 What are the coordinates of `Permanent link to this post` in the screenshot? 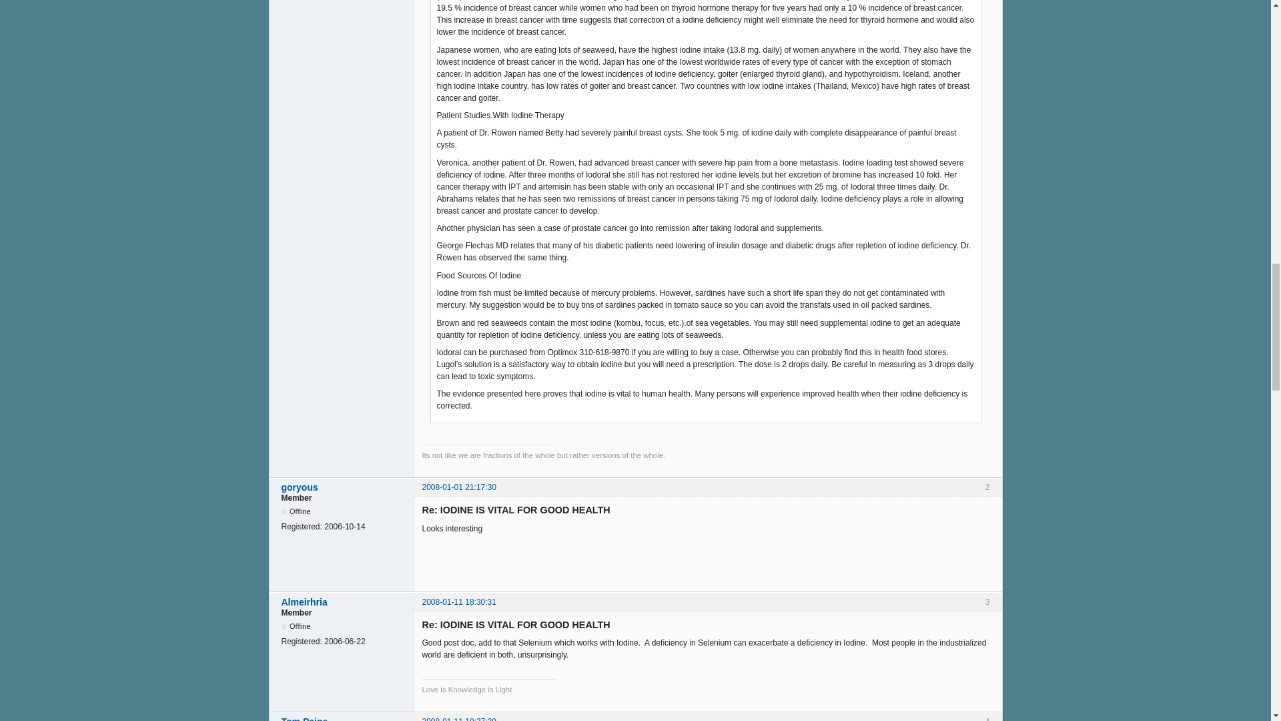 It's located at (458, 487).